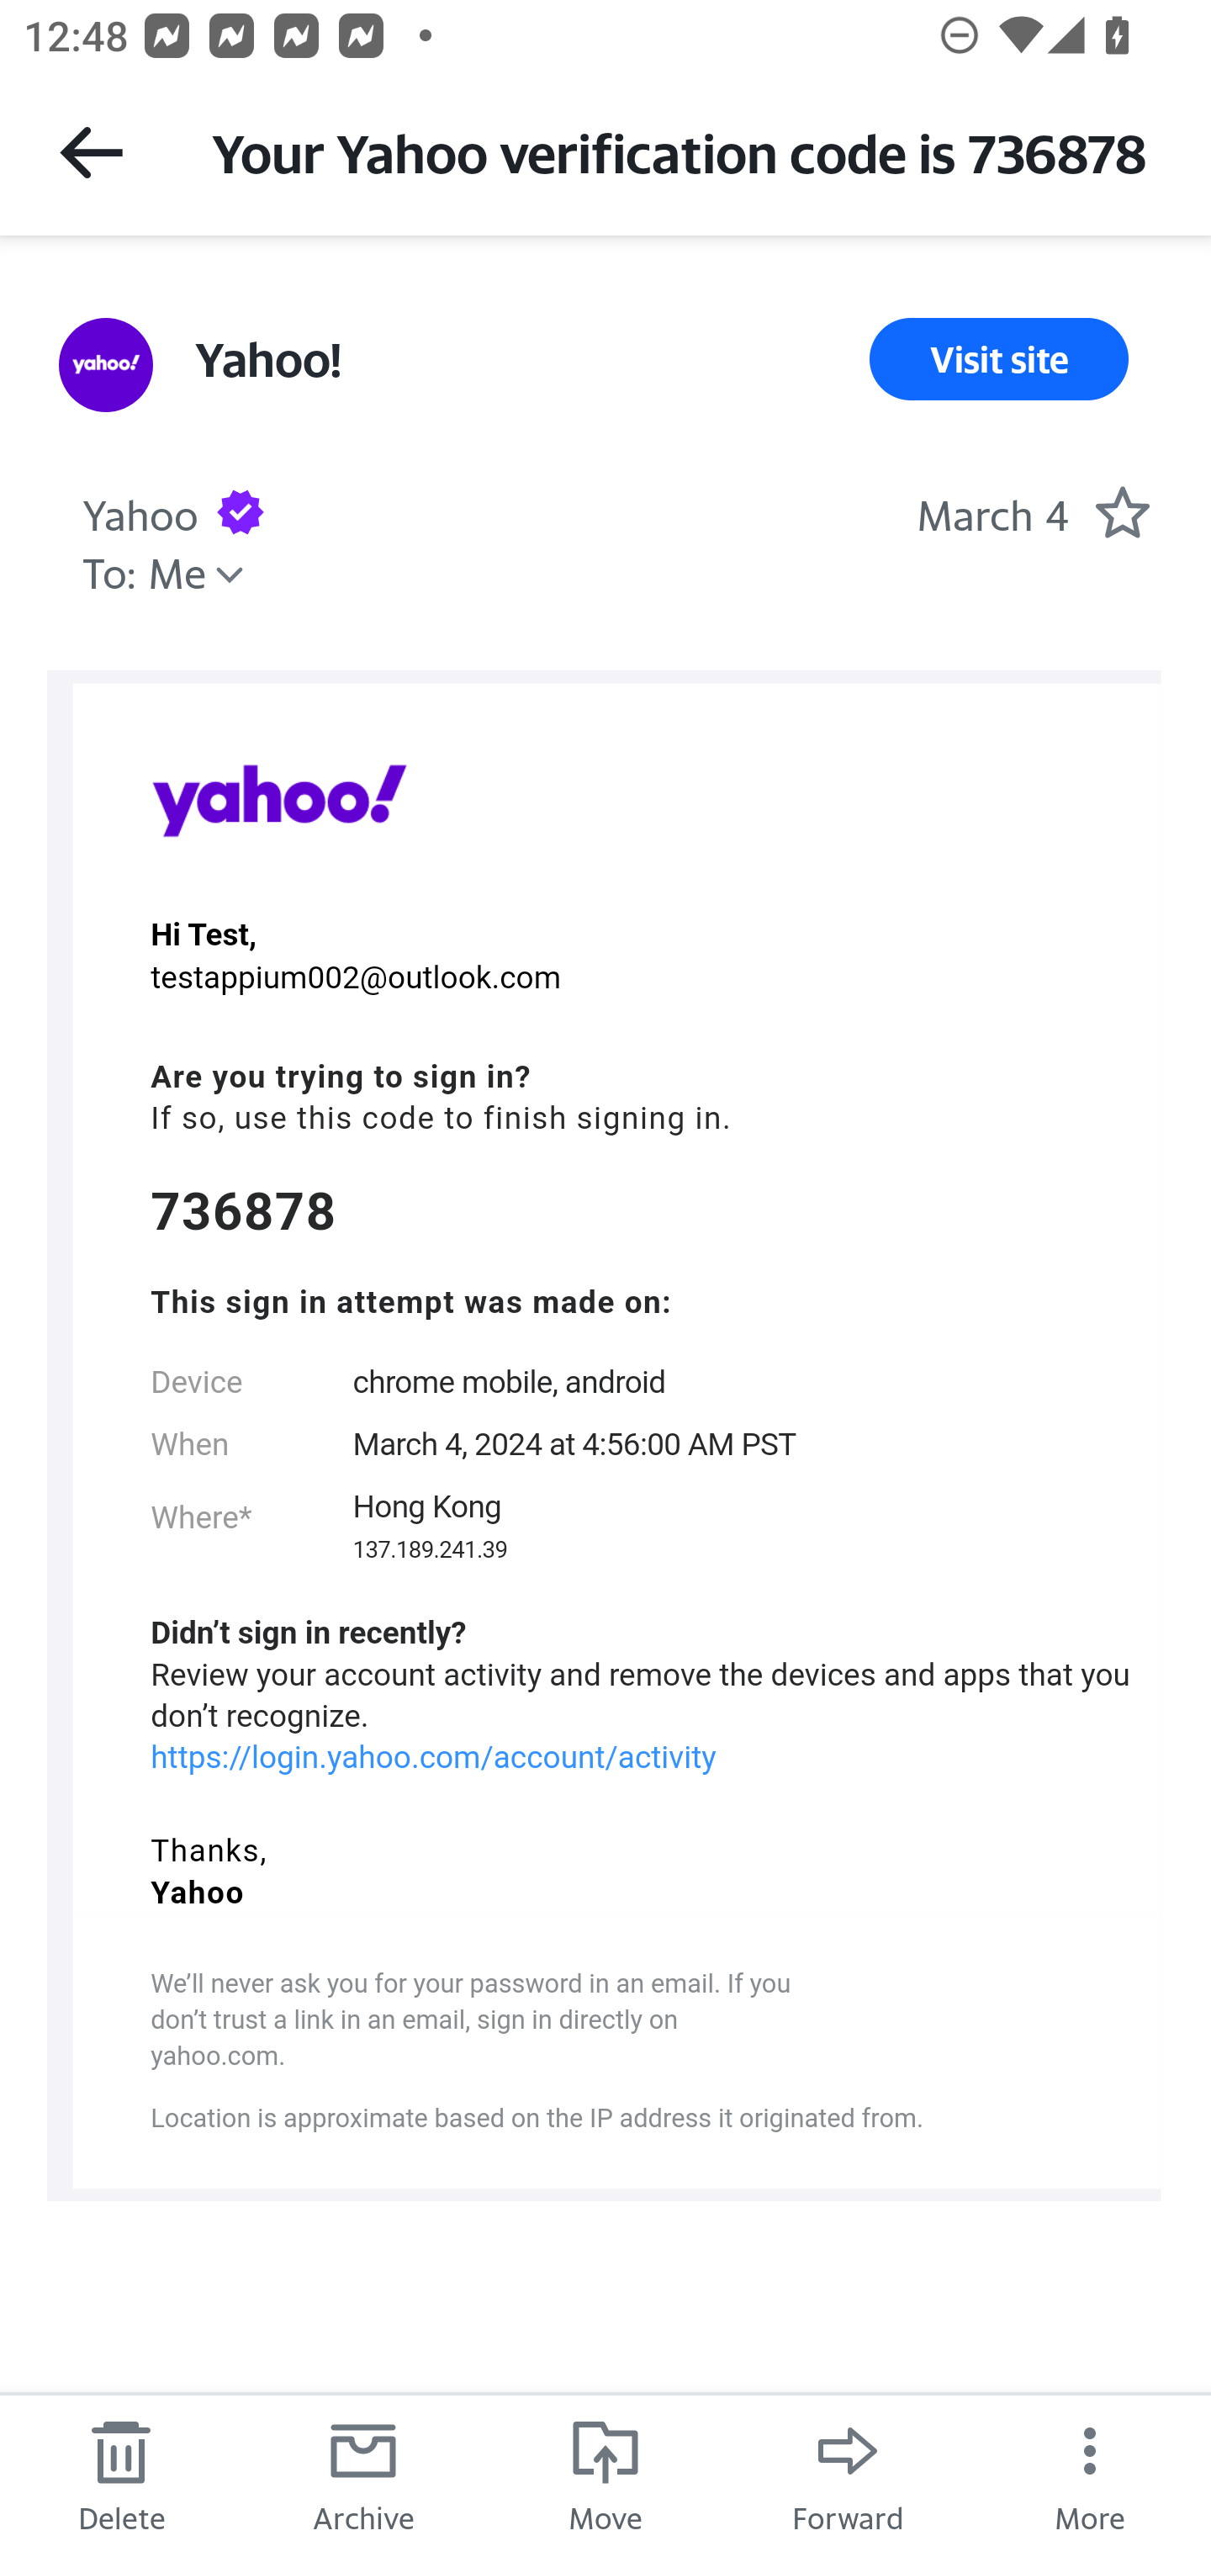 This screenshot has width=1211, height=2557. What do you see at coordinates (363, 2475) in the screenshot?
I see `Archive` at bounding box center [363, 2475].